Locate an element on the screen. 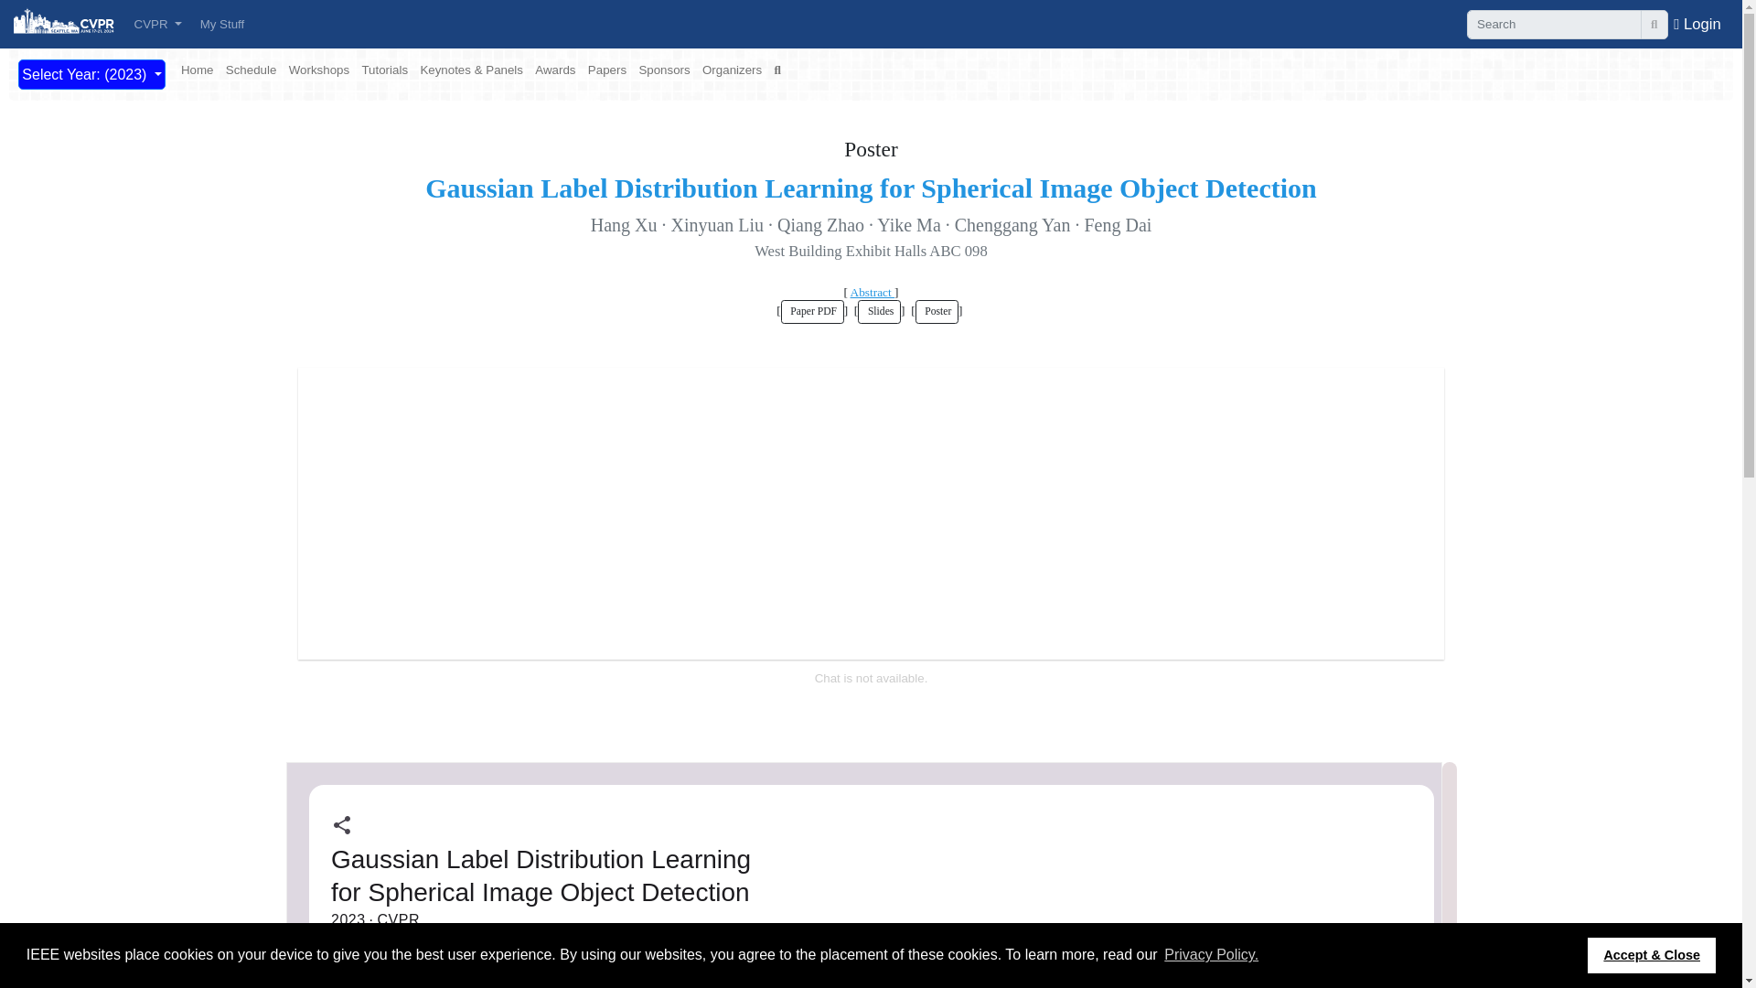 Image resolution: width=1756 pixels, height=988 pixels. My Stuff is located at coordinates (221, 24).